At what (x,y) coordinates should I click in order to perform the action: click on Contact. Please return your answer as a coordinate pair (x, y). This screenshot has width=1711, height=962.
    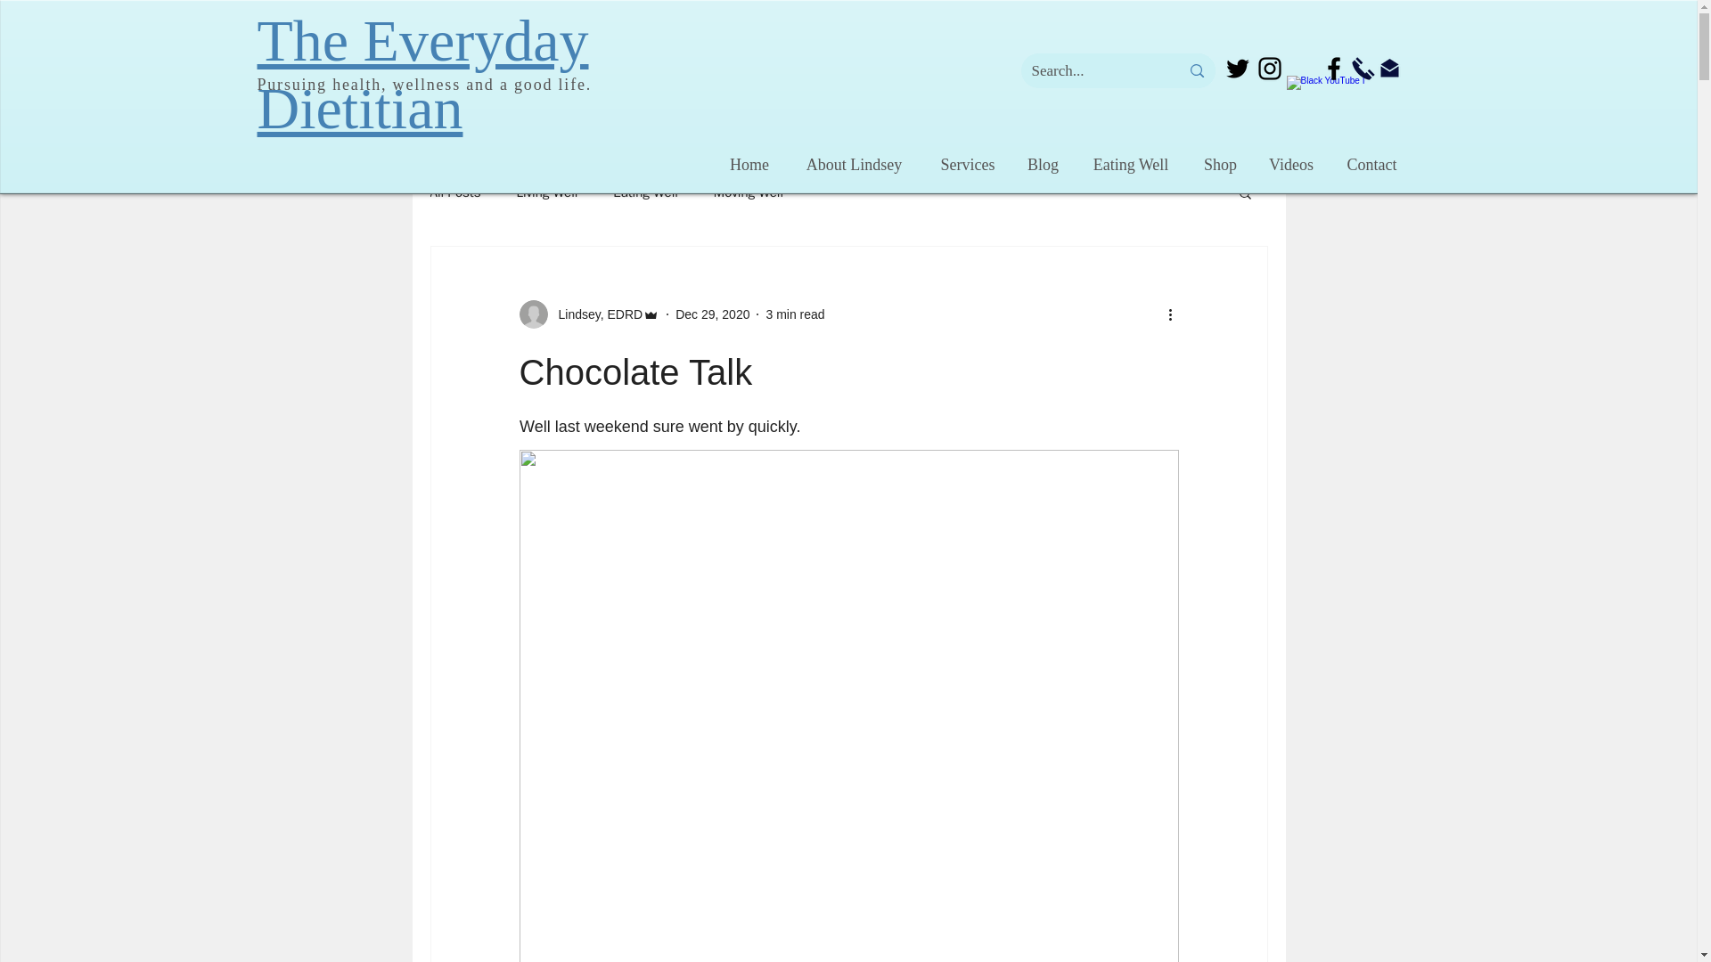
    Looking at the image, I should click on (1371, 164).